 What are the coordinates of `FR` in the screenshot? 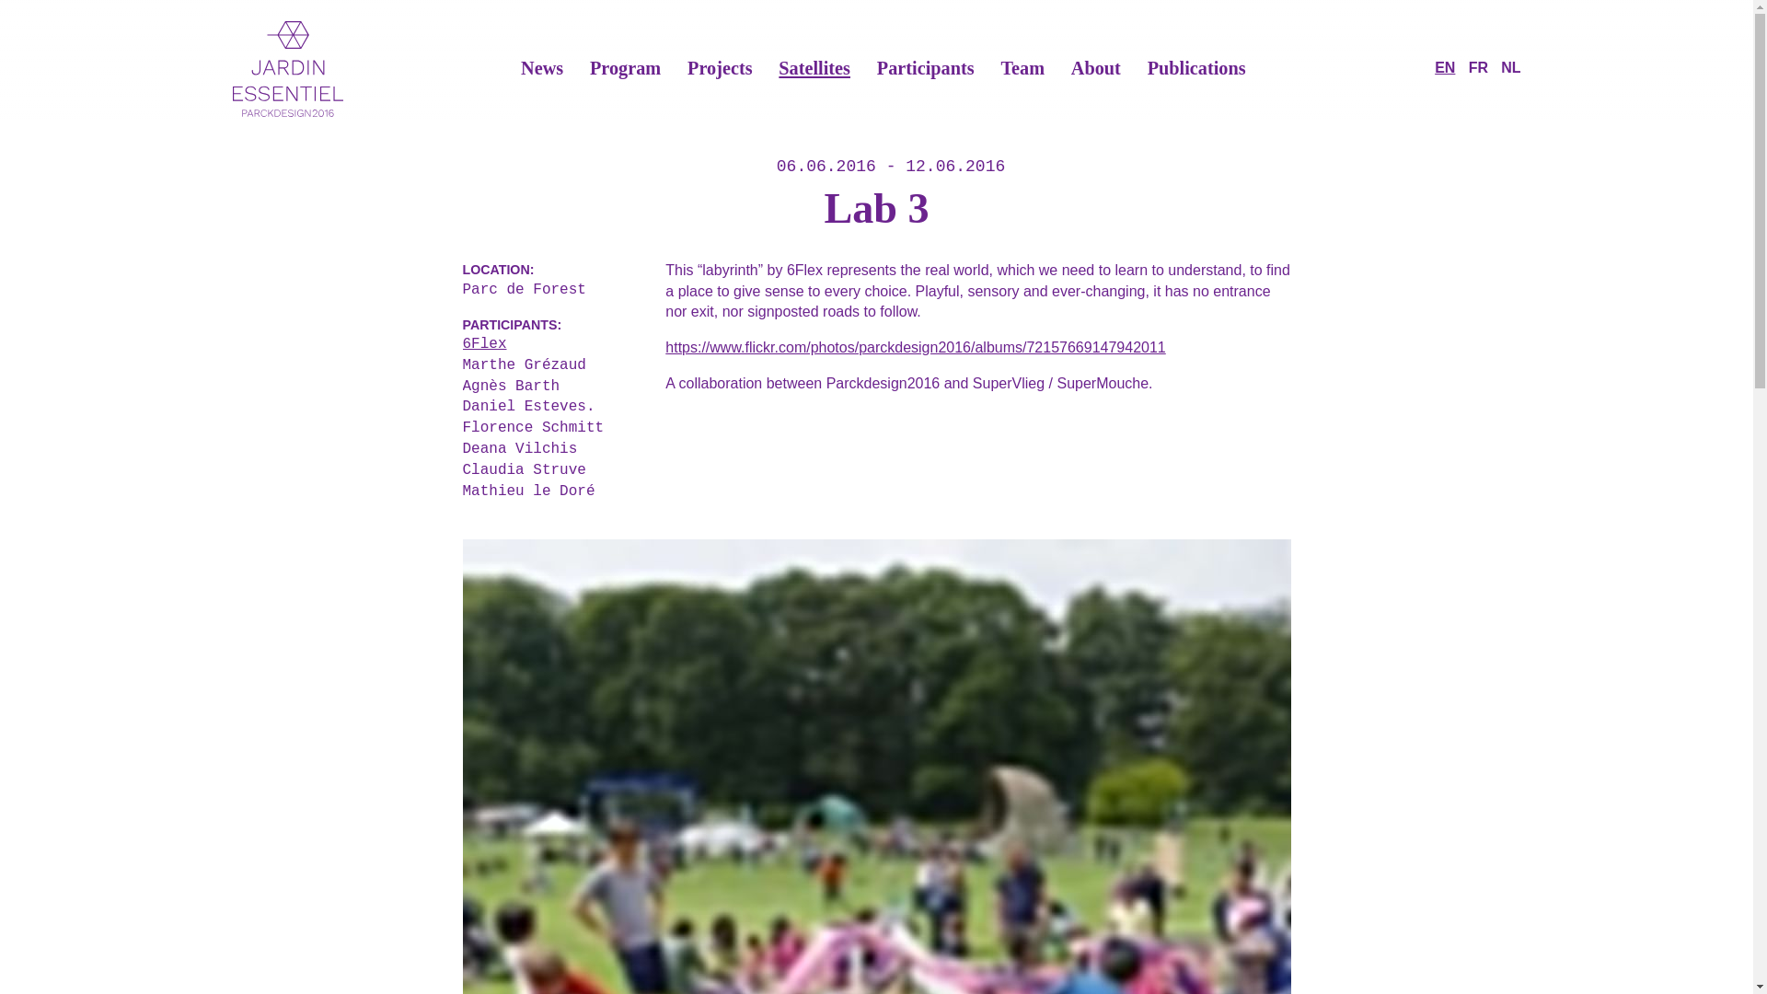 It's located at (1478, 67).